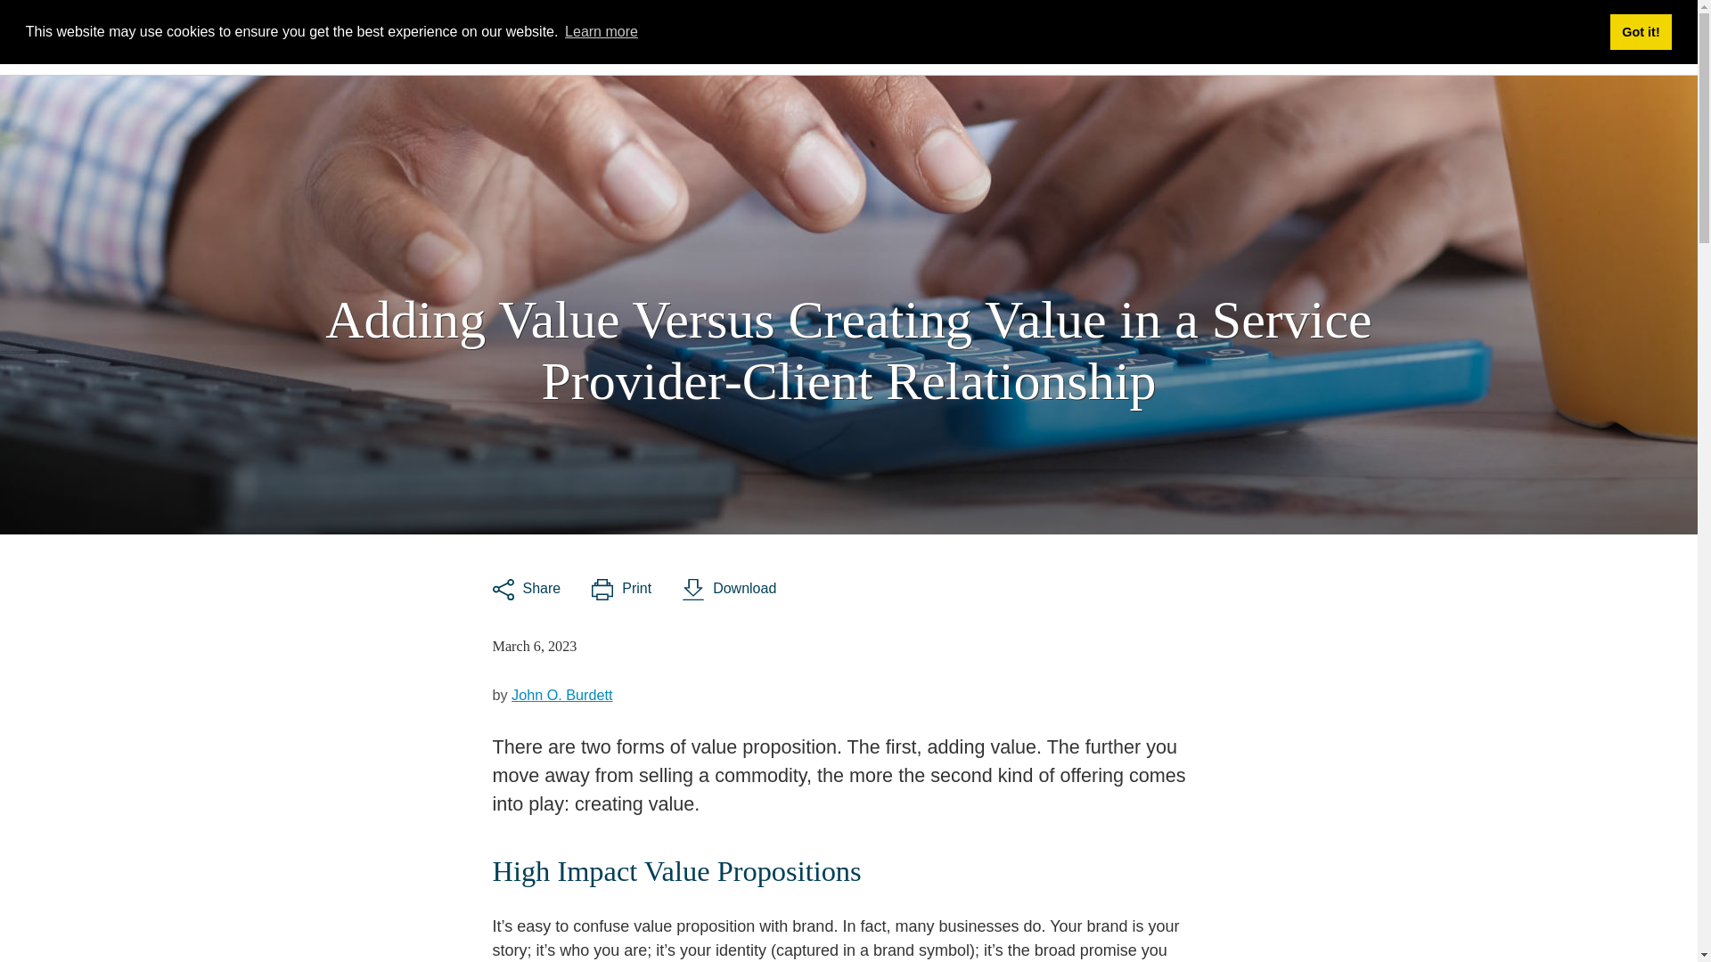 This screenshot has height=962, width=1711. What do you see at coordinates (561, 695) in the screenshot?
I see `John O. Burdett` at bounding box center [561, 695].